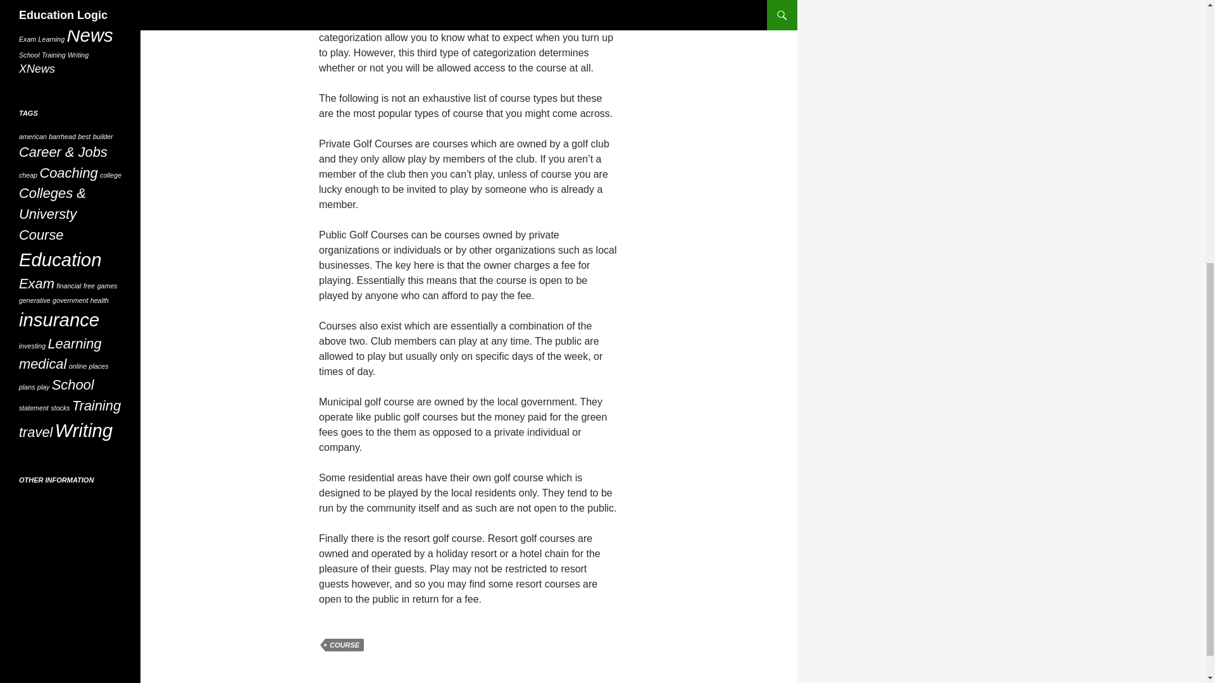 The width and height of the screenshot is (1215, 683). What do you see at coordinates (78, 54) in the screenshot?
I see `Writing` at bounding box center [78, 54].